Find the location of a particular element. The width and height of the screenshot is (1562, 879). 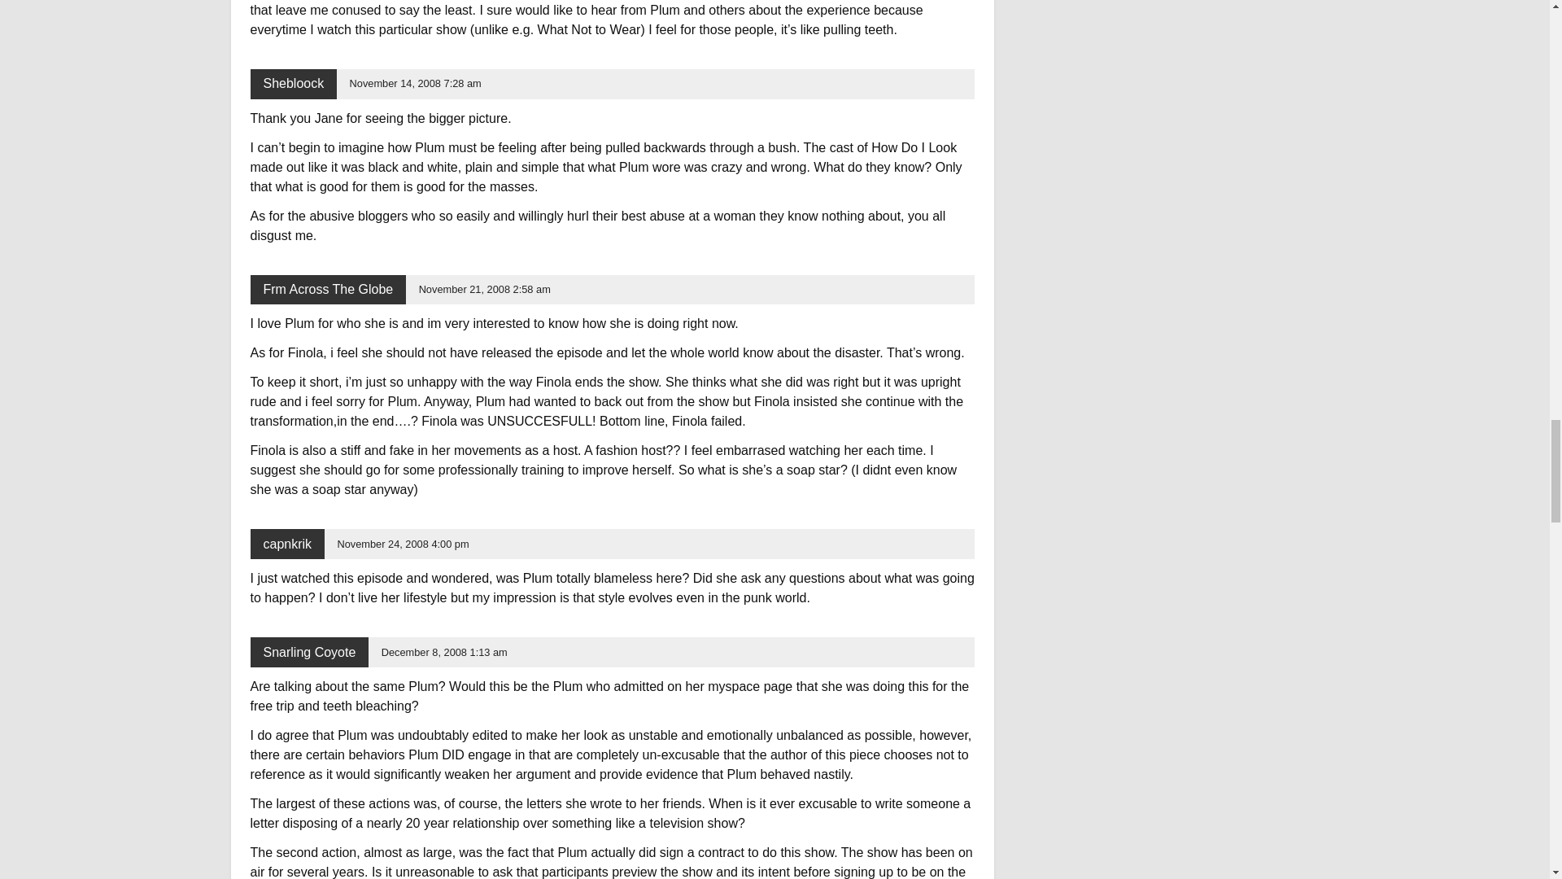

November 24, 2008 4:00 pm is located at coordinates (403, 544).